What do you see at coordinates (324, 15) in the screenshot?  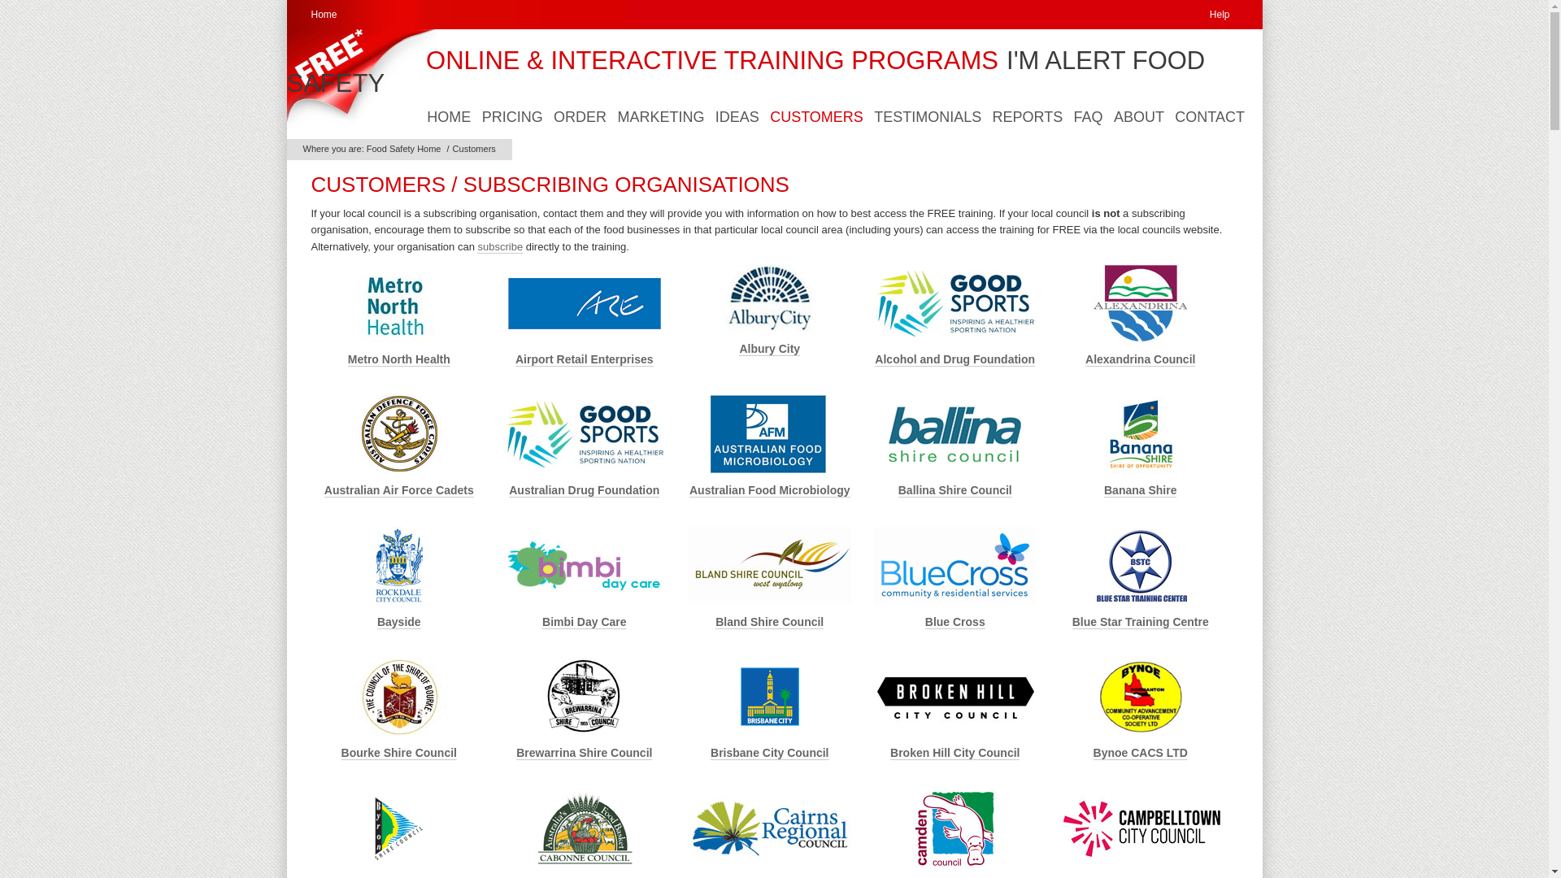 I see `Home` at bounding box center [324, 15].